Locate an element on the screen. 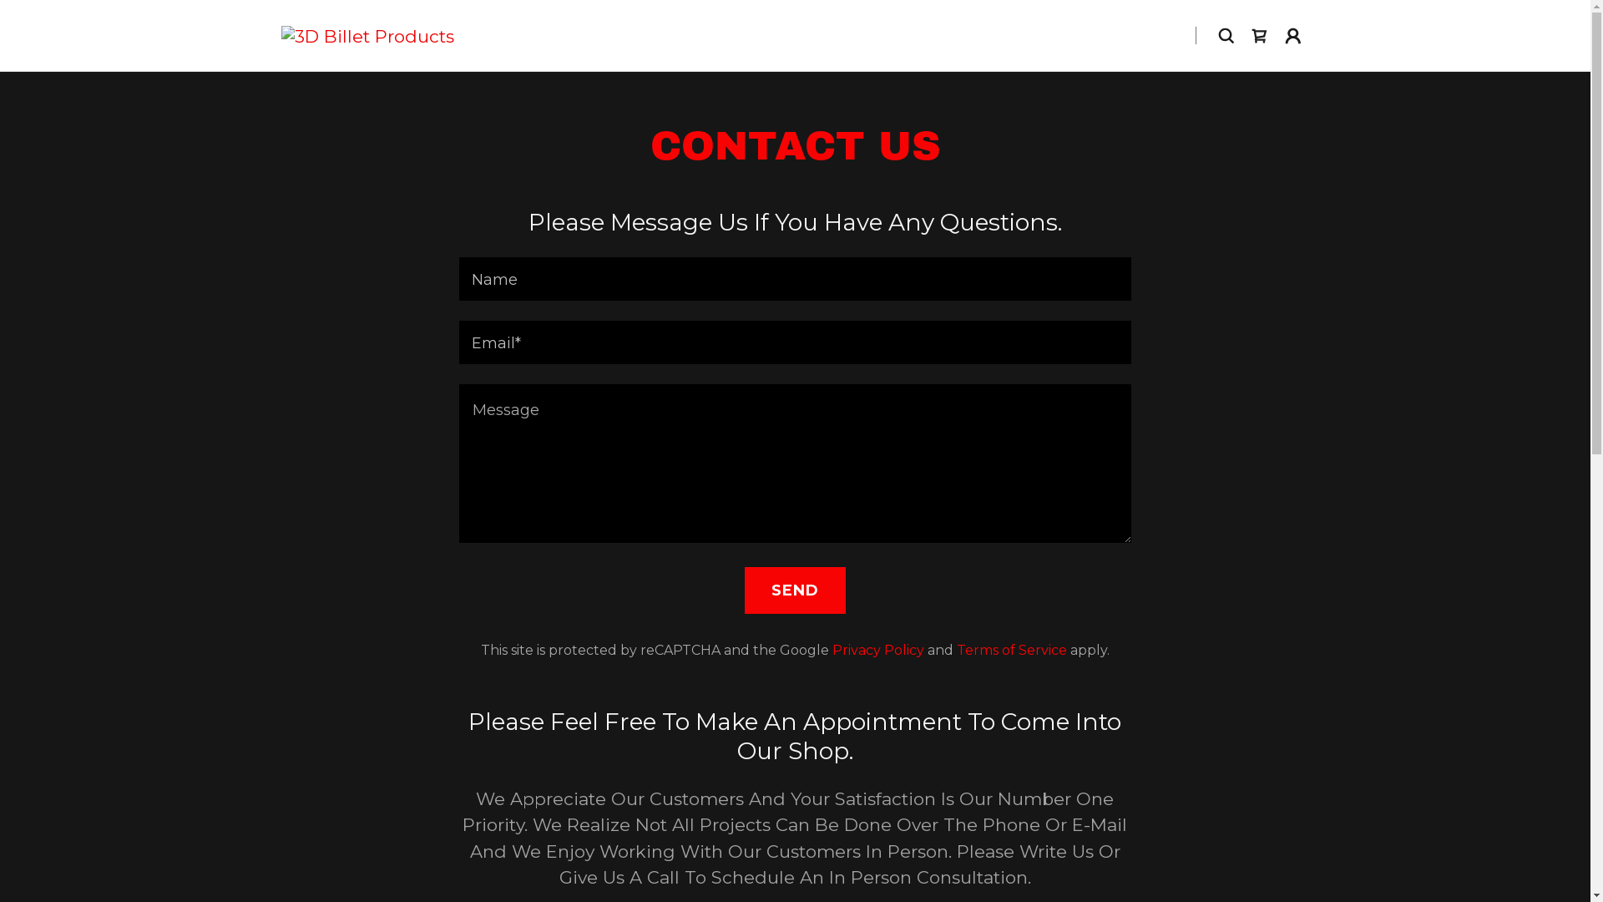 The image size is (1603, 902). SEND is located at coordinates (795, 590).